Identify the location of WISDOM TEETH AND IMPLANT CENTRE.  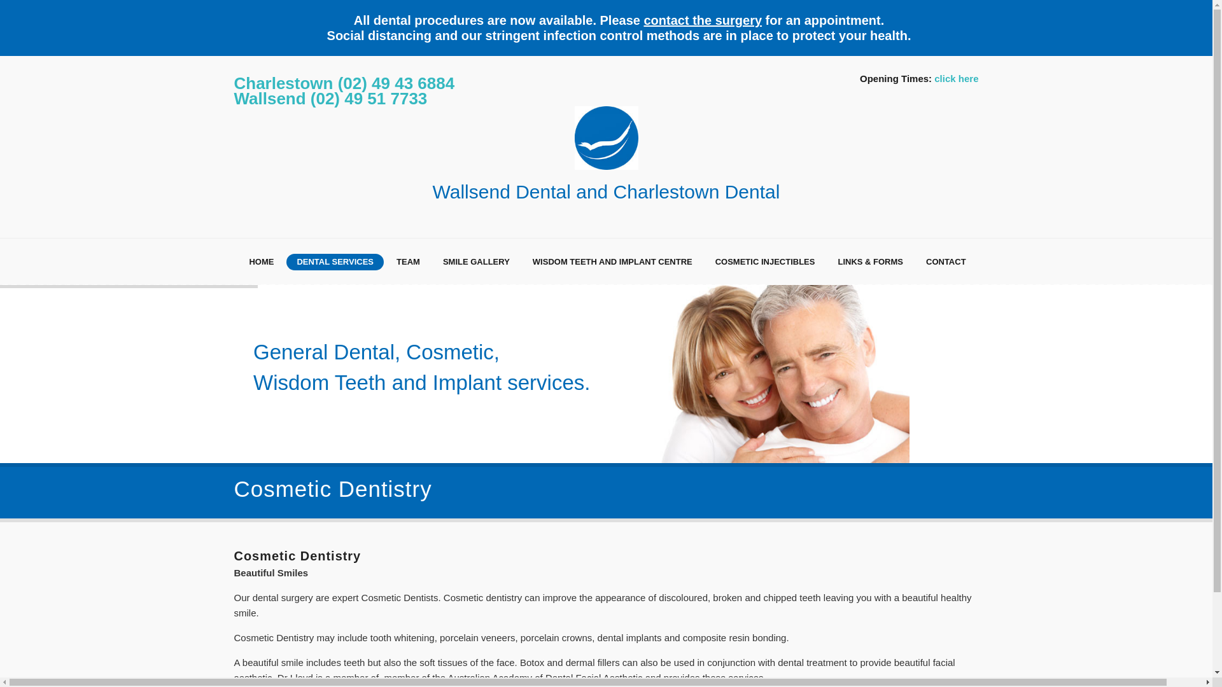
(612, 262).